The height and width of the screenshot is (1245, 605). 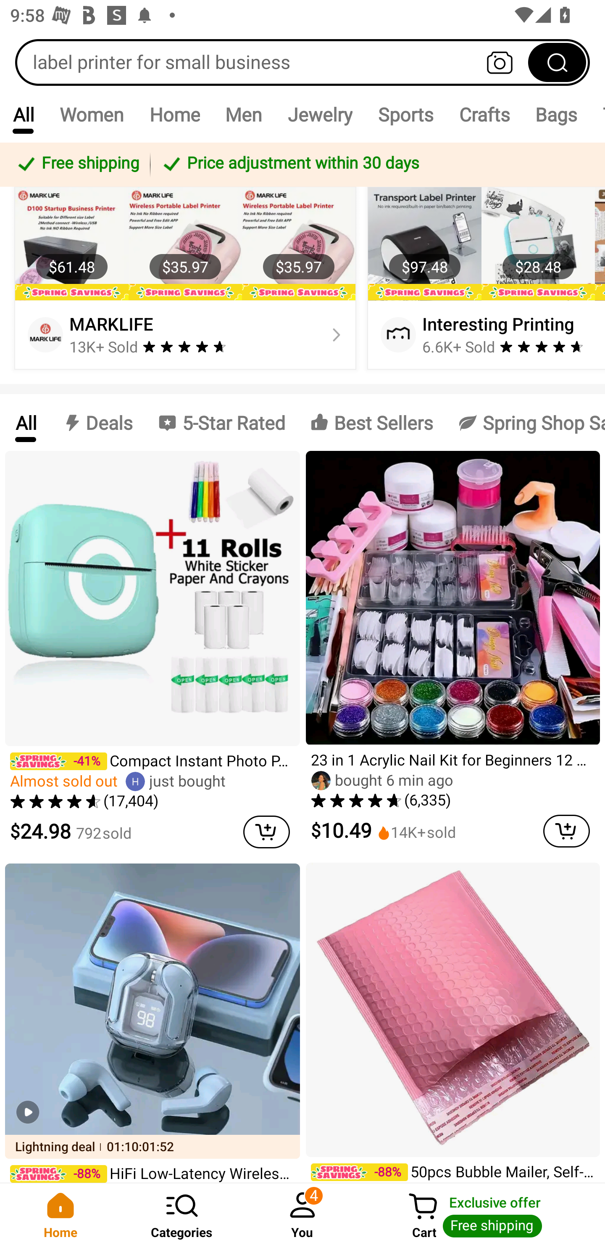 What do you see at coordinates (60, 1214) in the screenshot?
I see `Home` at bounding box center [60, 1214].